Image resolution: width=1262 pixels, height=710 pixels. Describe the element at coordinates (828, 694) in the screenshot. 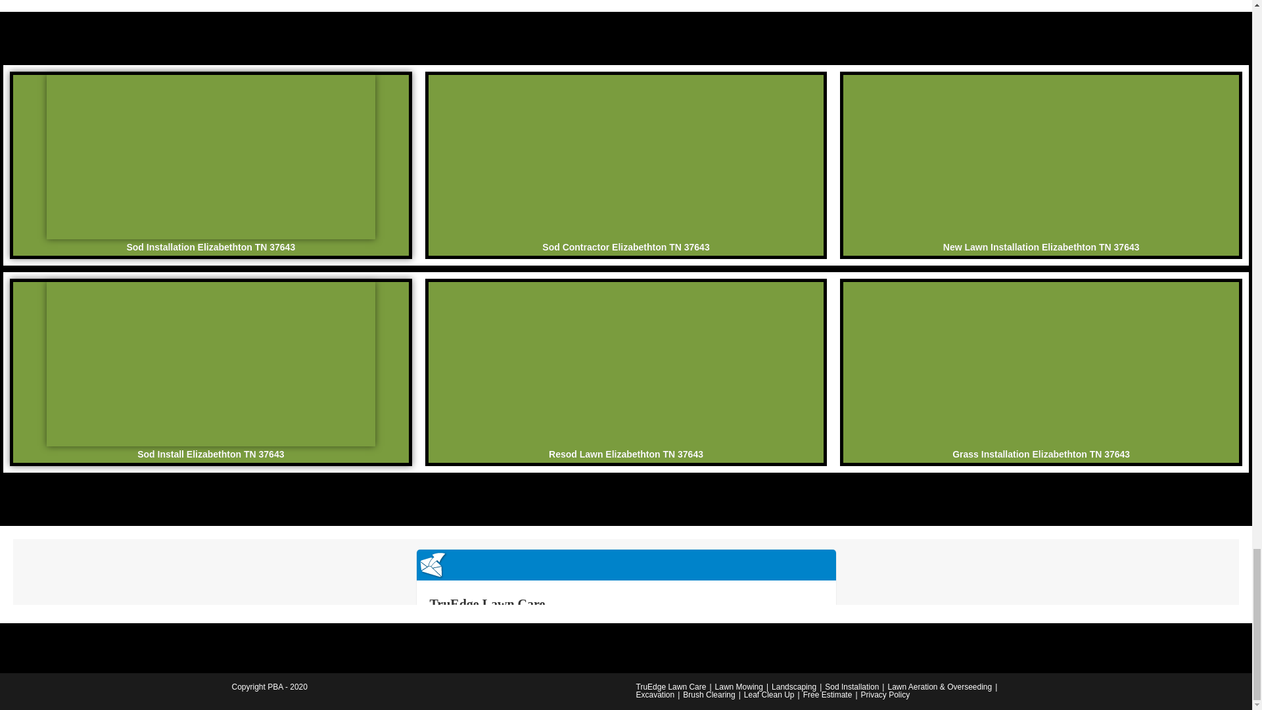

I see `Free Estimate` at that location.